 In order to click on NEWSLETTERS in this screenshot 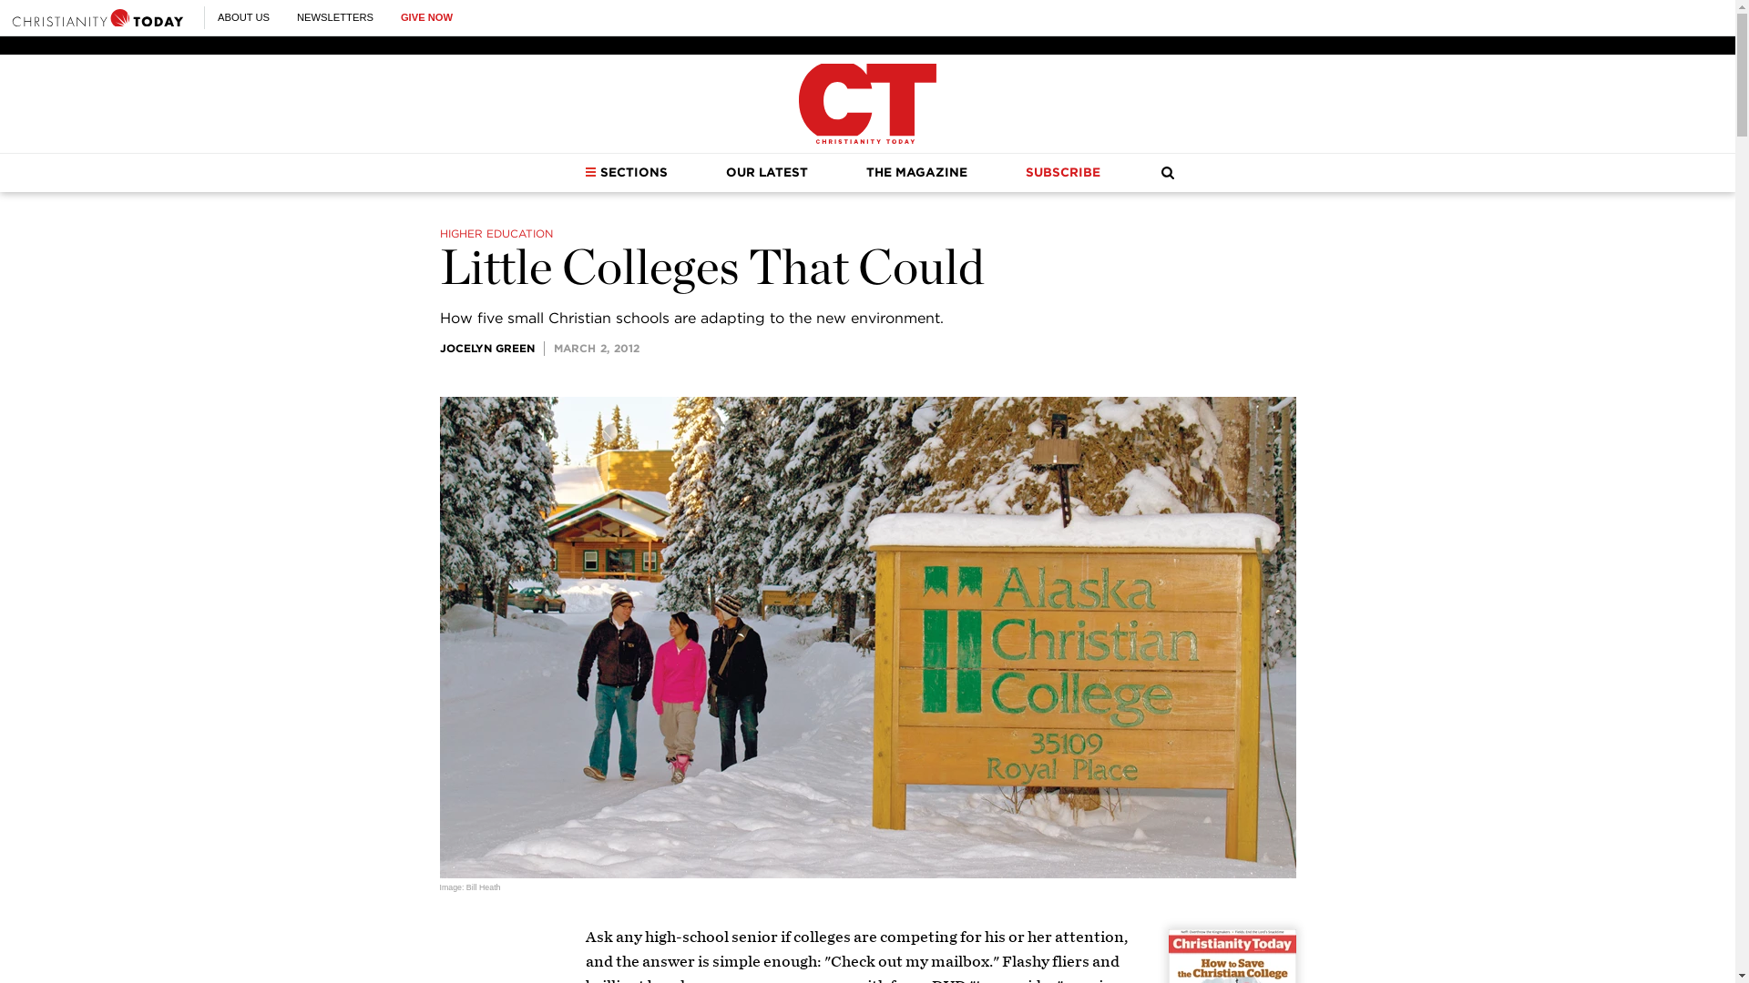, I will do `click(335, 17)`.